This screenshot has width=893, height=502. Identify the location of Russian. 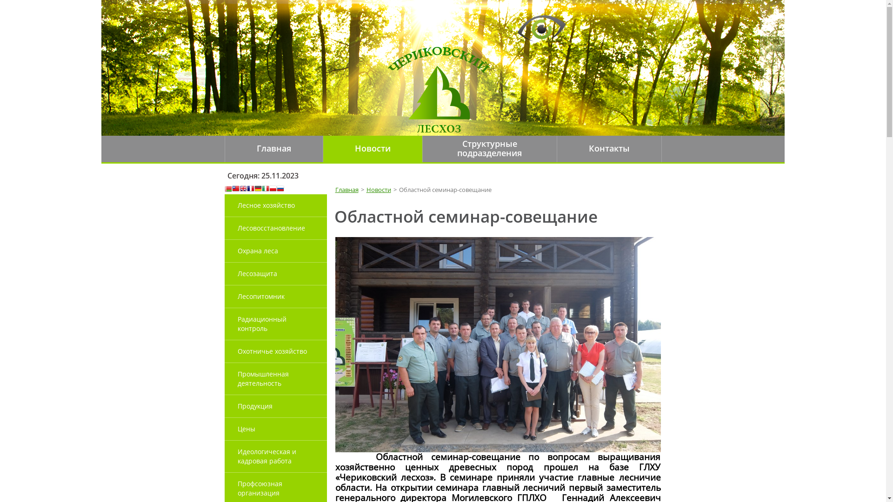
(280, 190).